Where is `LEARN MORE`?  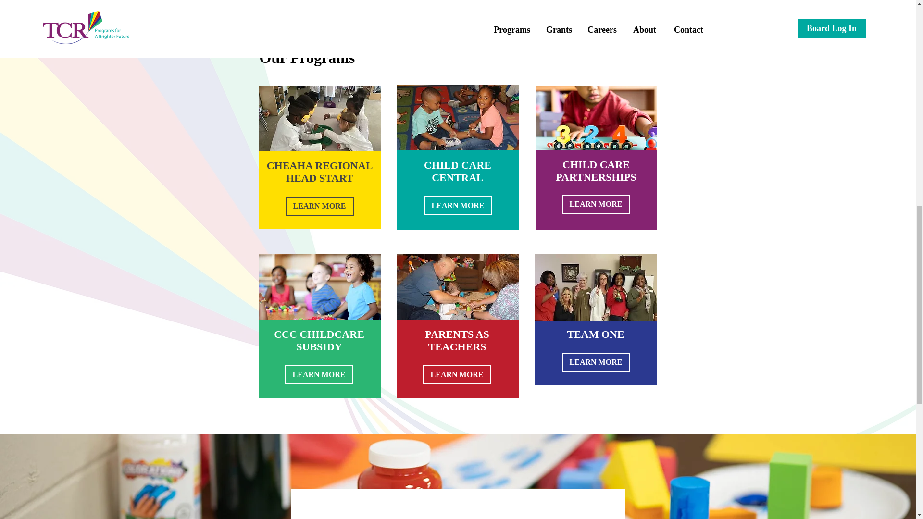 LEARN MORE is located at coordinates (595, 362).